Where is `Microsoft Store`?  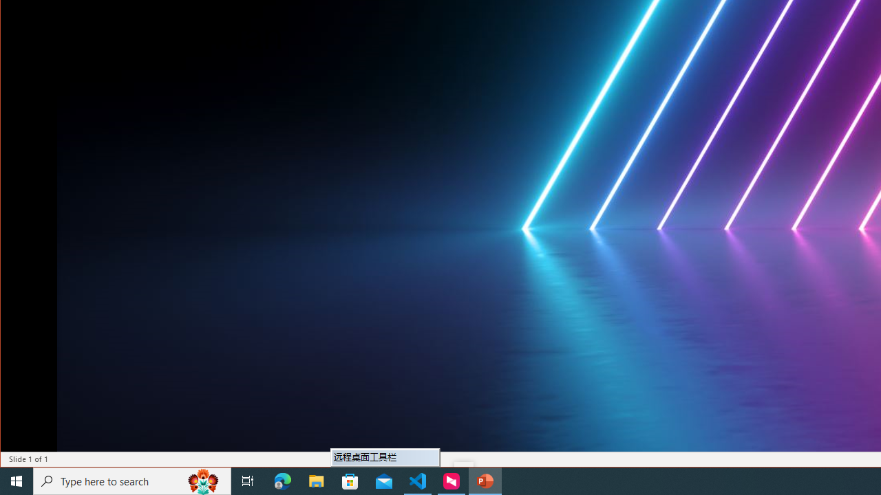 Microsoft Store is located at coordinates (350, 481).